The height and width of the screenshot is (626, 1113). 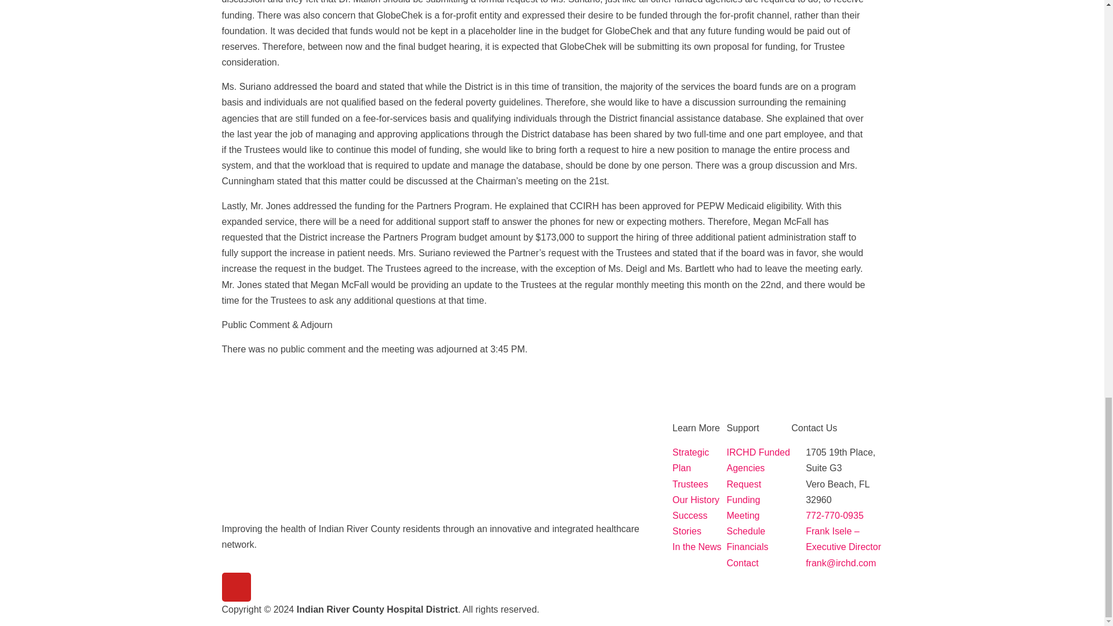 I want to click on Request Funding, so click(x=759, y=492).